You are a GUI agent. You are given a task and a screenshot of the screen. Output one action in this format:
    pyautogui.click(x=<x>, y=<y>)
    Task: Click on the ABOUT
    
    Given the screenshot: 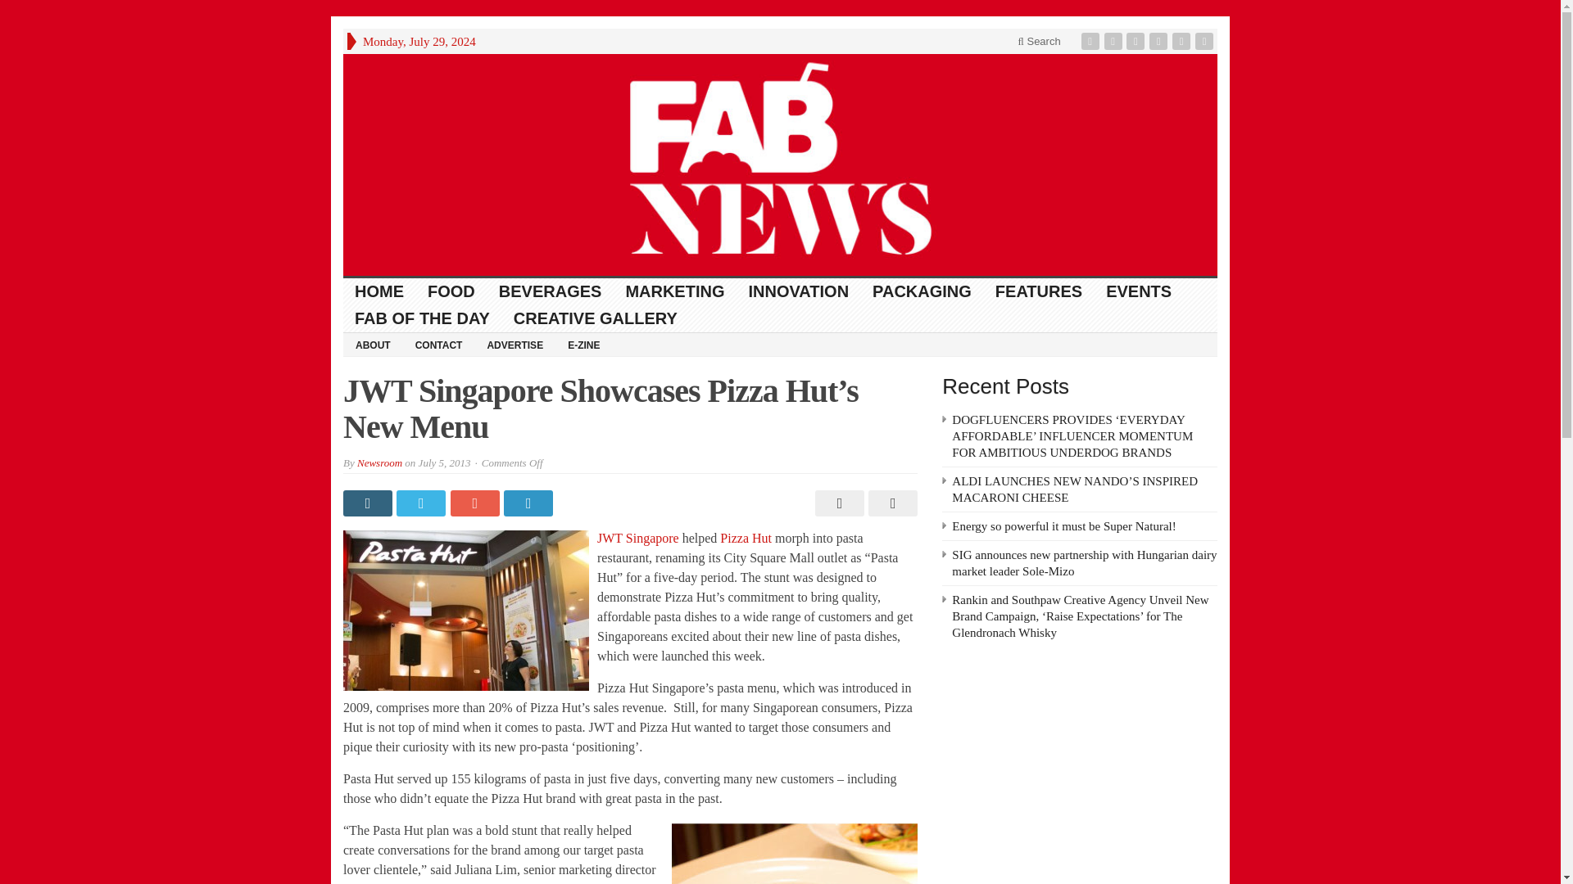 What is the action you would take?
    pyautogui.click(x=372, y=345)
    